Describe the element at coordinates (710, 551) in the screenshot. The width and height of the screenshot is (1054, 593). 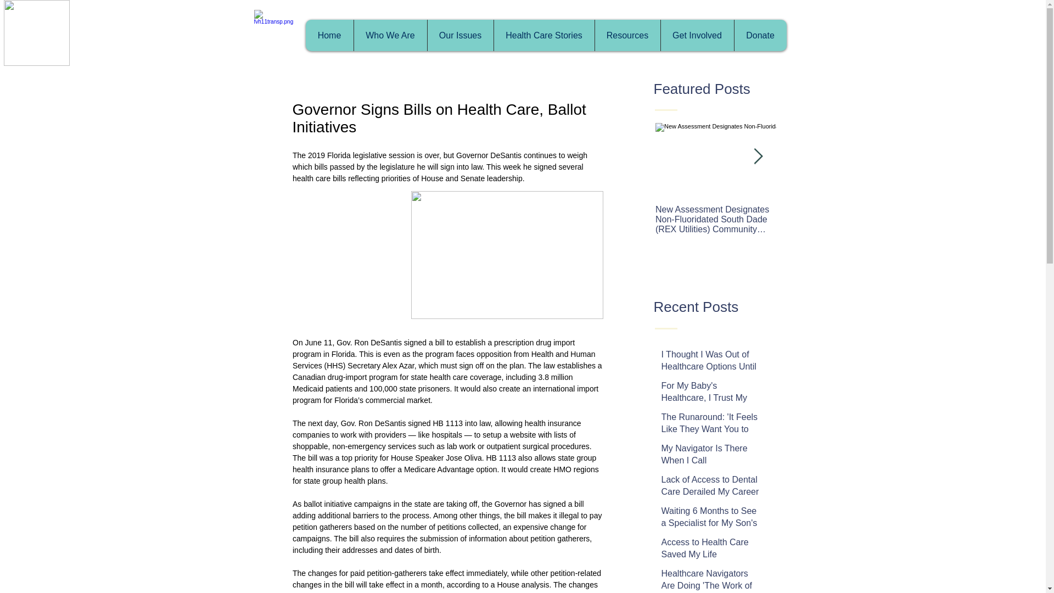
I see `Access to Health Care Saved My Life` at that location.